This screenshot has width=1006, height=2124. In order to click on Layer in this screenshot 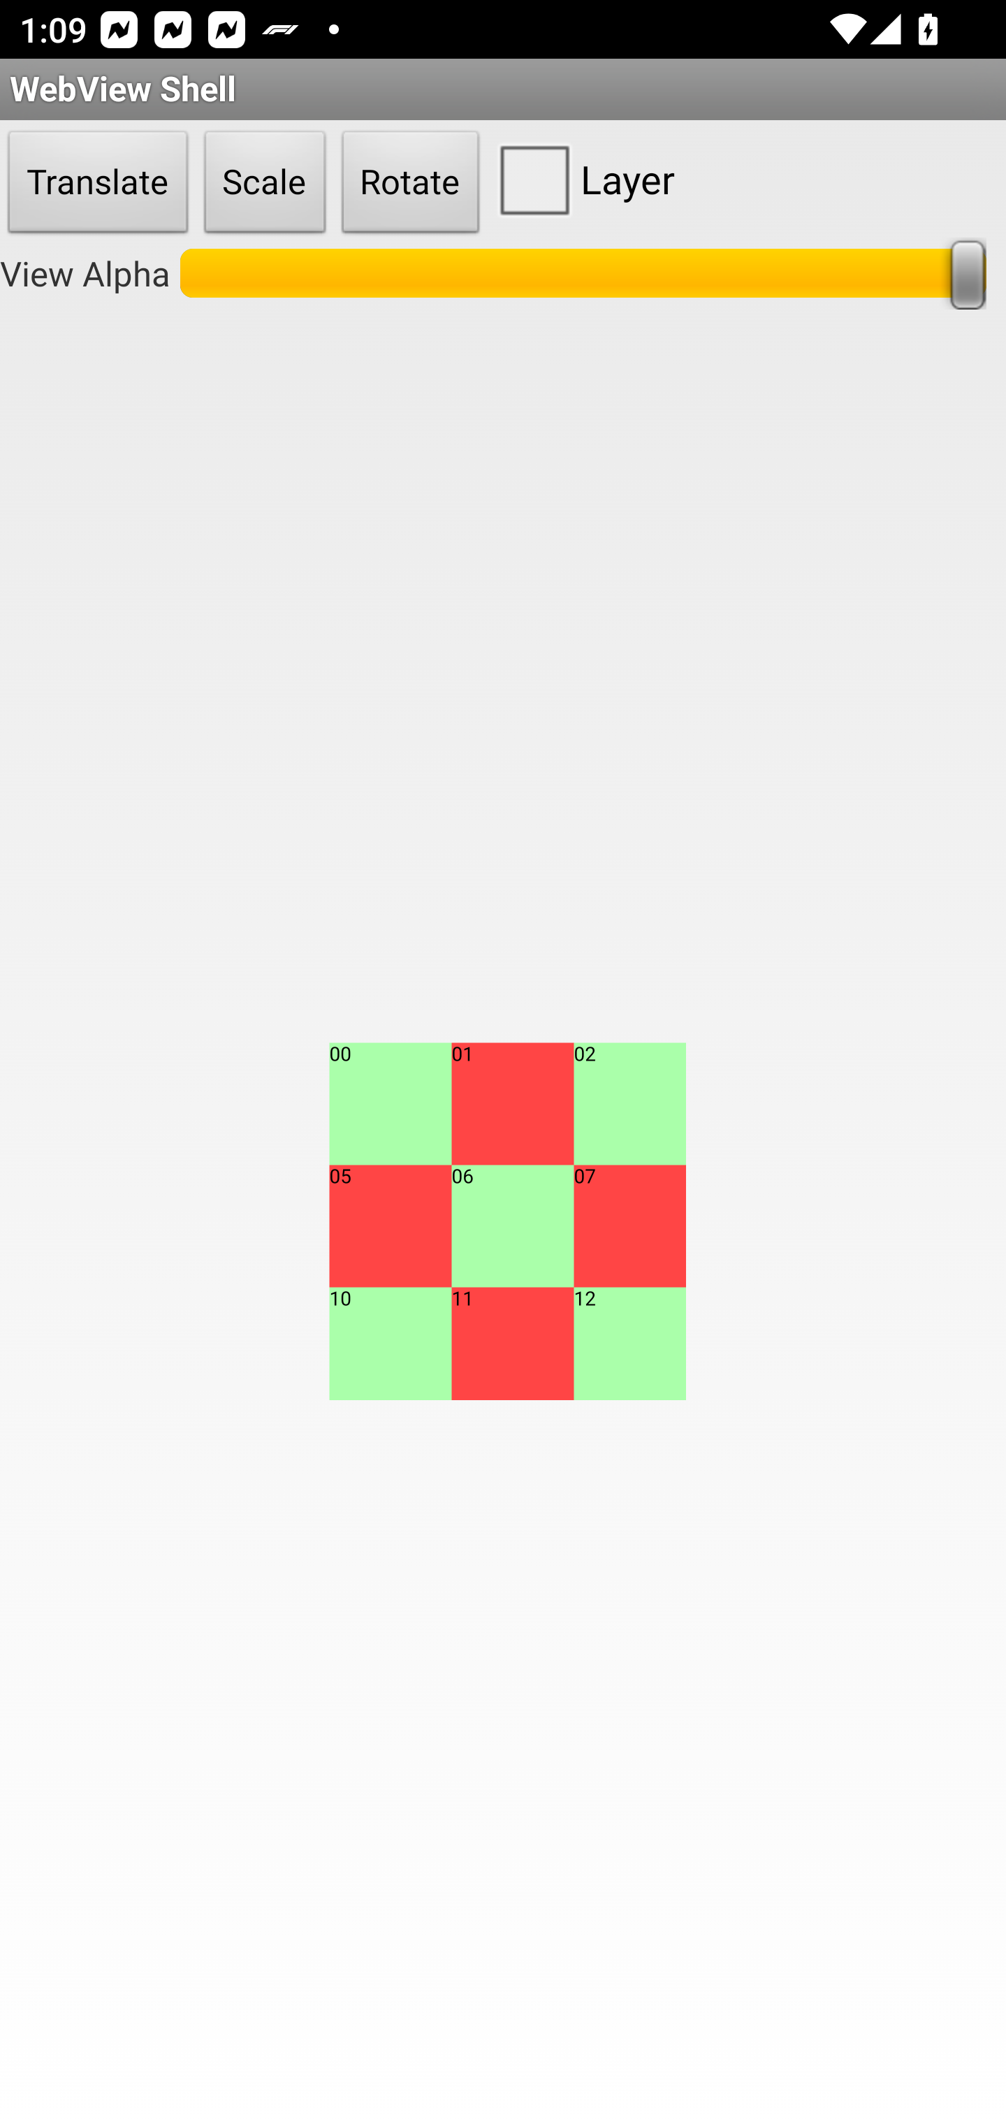, I will do `click(581, 179)`.